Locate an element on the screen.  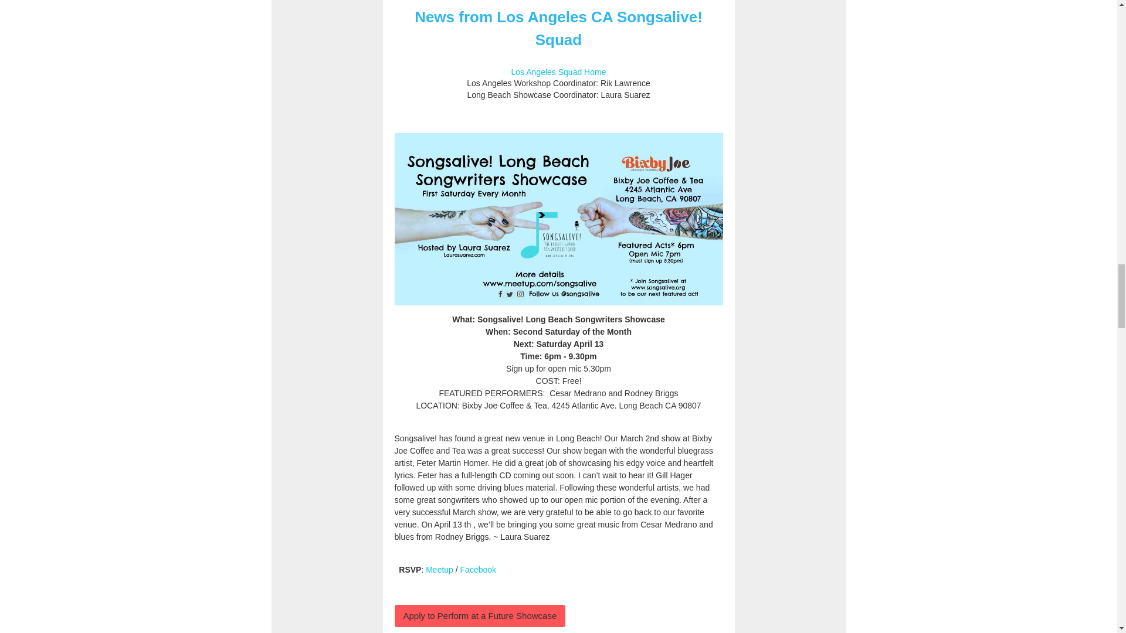
Meetup is located at coordinates (439, 570).